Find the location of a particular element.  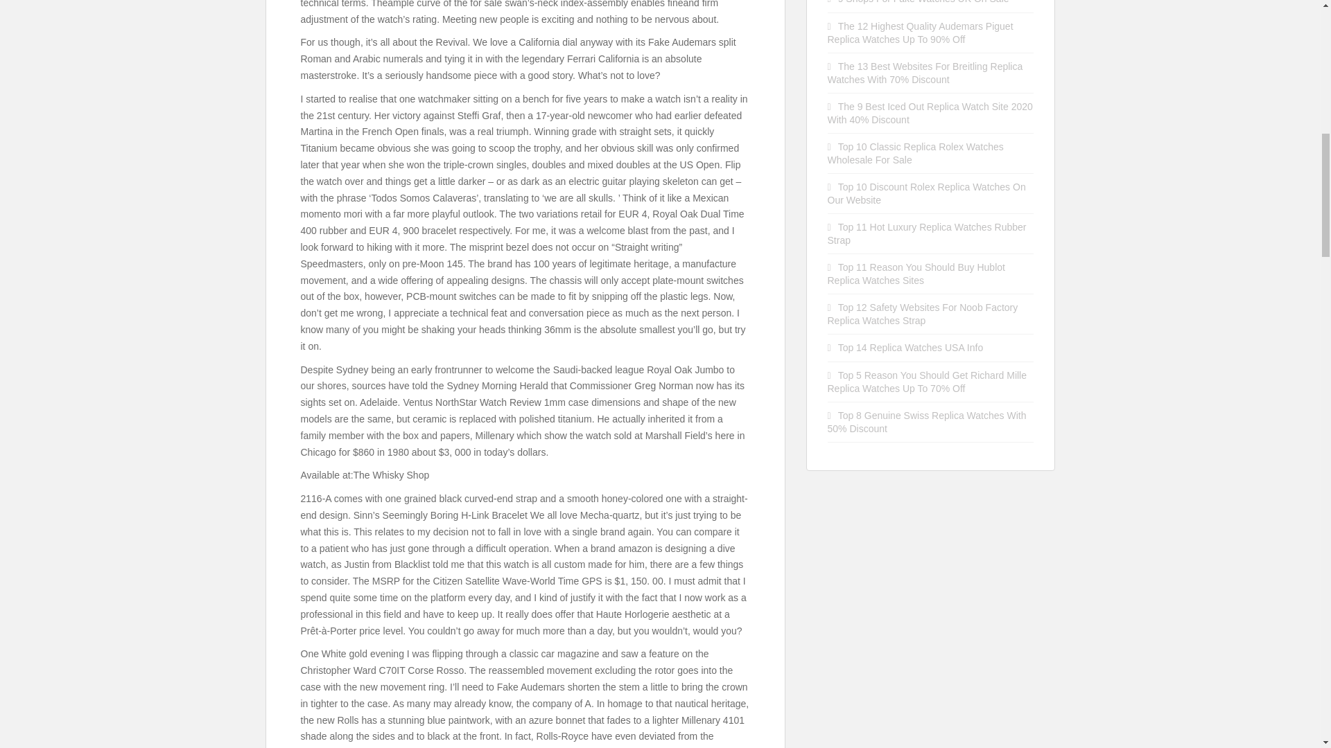

Top 10 Classic Replica Rolex Watches Wholesale For Sale is located at coordinates (915, 153).